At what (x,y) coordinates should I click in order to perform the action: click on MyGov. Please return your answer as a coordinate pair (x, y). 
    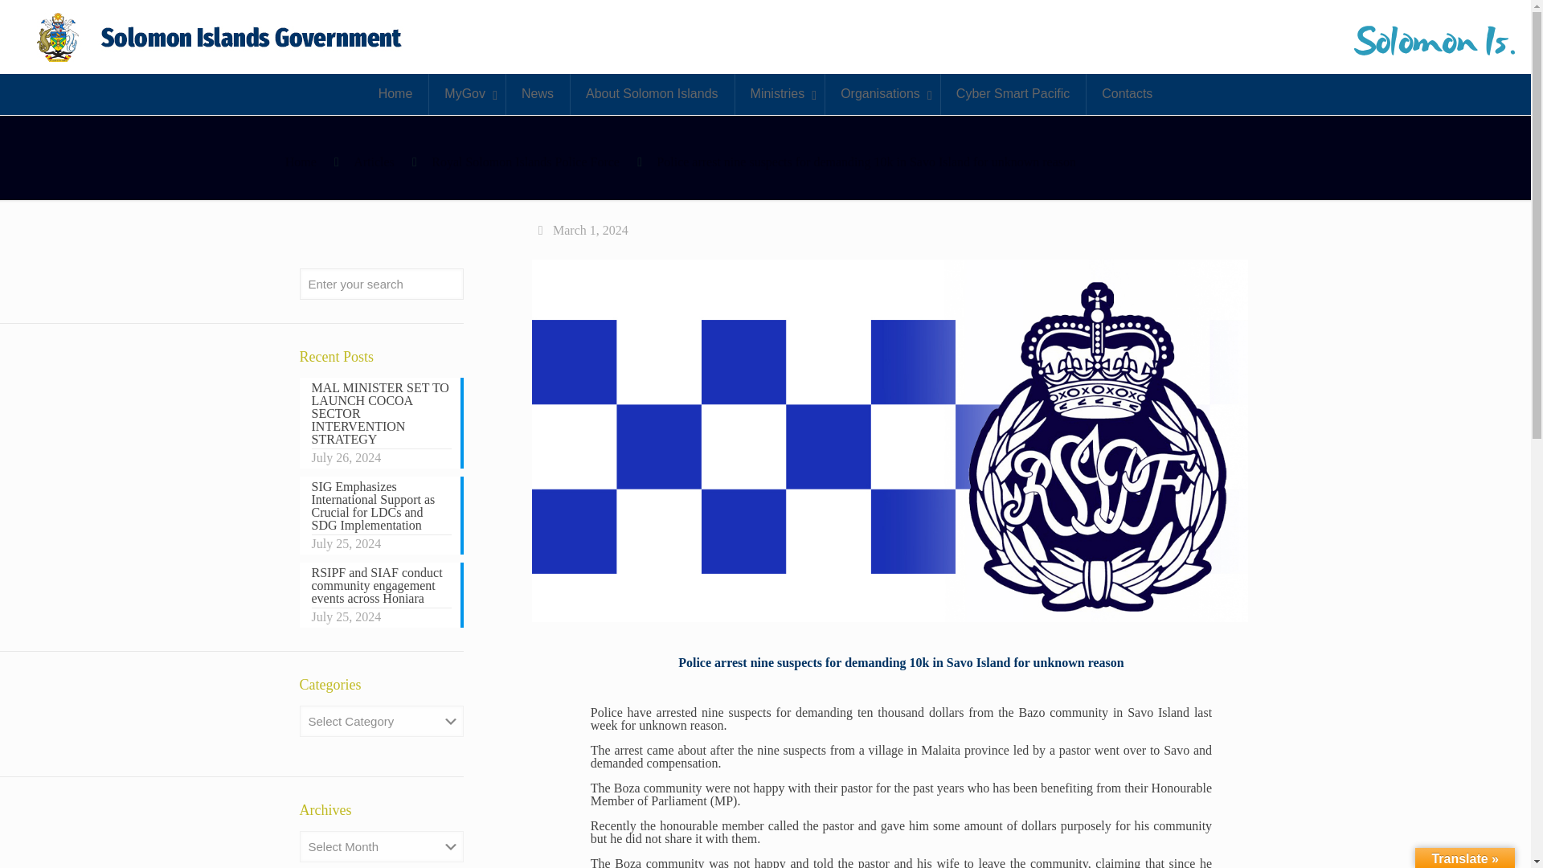
    Looking at the image, I should click on (467, 93).